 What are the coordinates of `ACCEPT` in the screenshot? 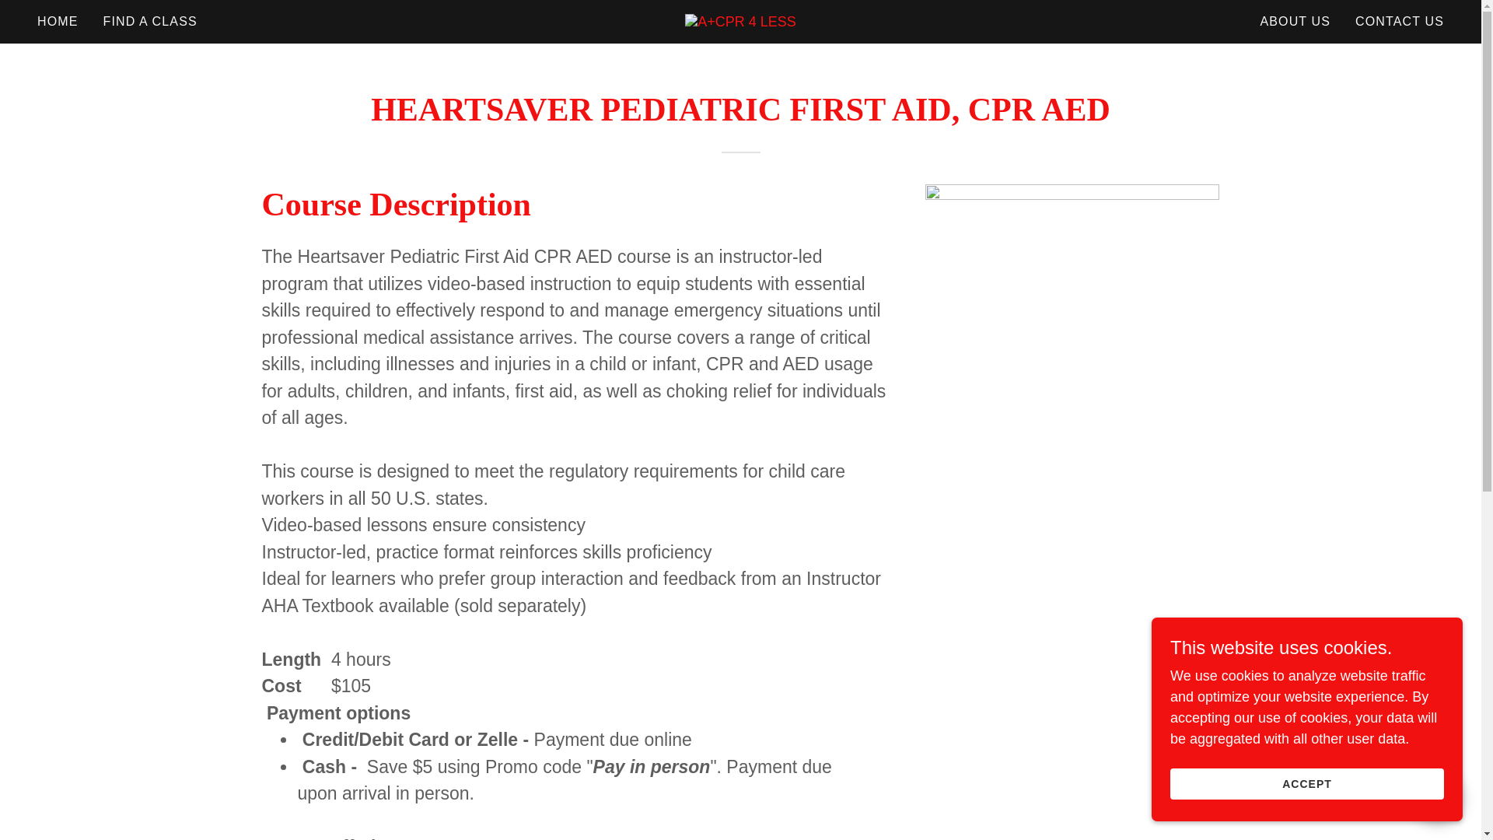 It's located at (1306, 784).